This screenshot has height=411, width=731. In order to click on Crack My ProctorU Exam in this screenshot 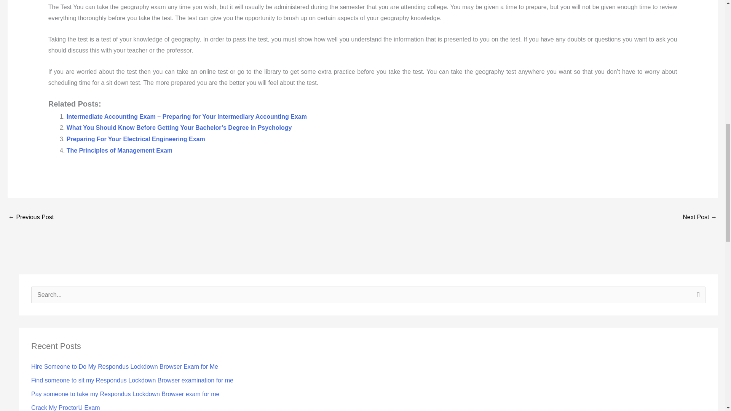, I will do `click(65, 408)`.